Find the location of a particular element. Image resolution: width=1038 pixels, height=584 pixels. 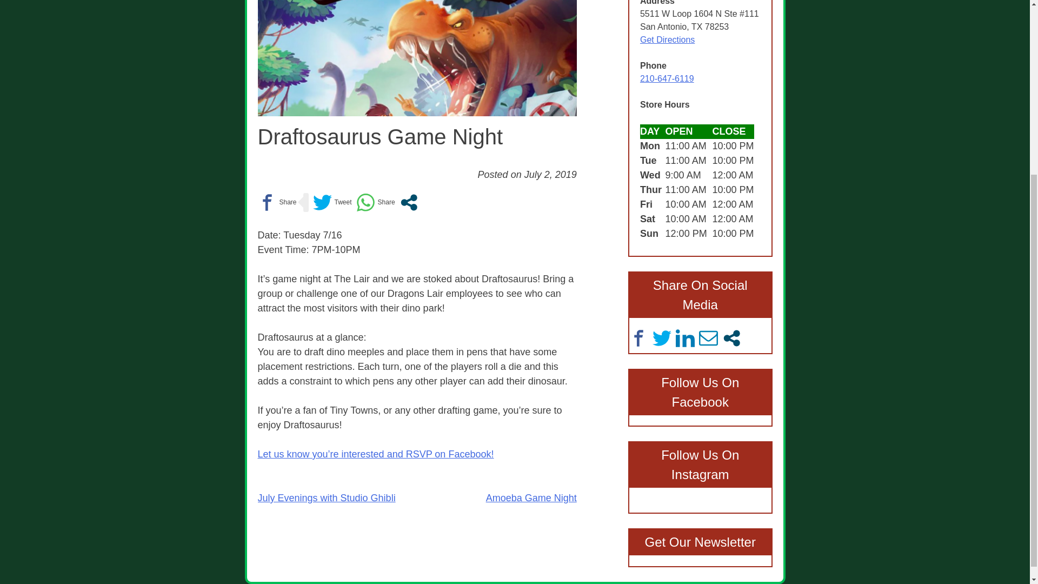

July Evenings with Studio Ghibli is located at coordinates (327, 497).